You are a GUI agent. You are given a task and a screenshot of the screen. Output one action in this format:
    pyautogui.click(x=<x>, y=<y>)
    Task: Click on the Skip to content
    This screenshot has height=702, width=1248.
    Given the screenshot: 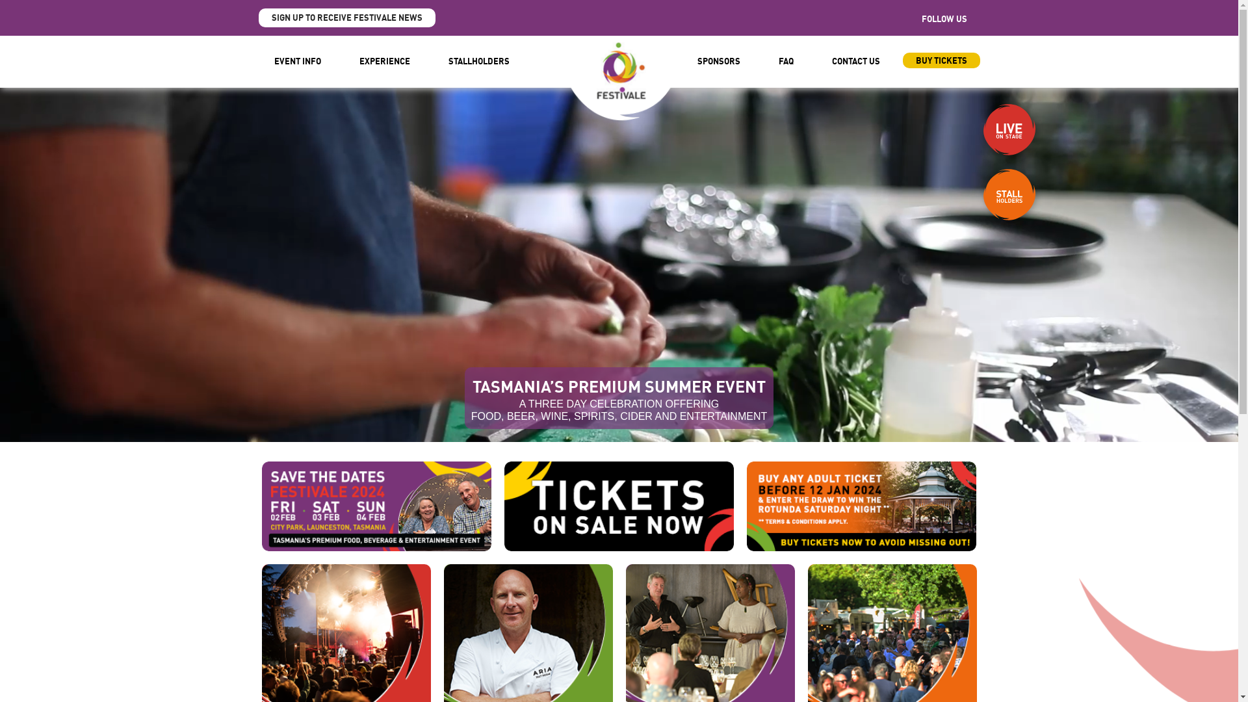 What is the action you would take?
    pyautogui.click(x=0, y=36)
    